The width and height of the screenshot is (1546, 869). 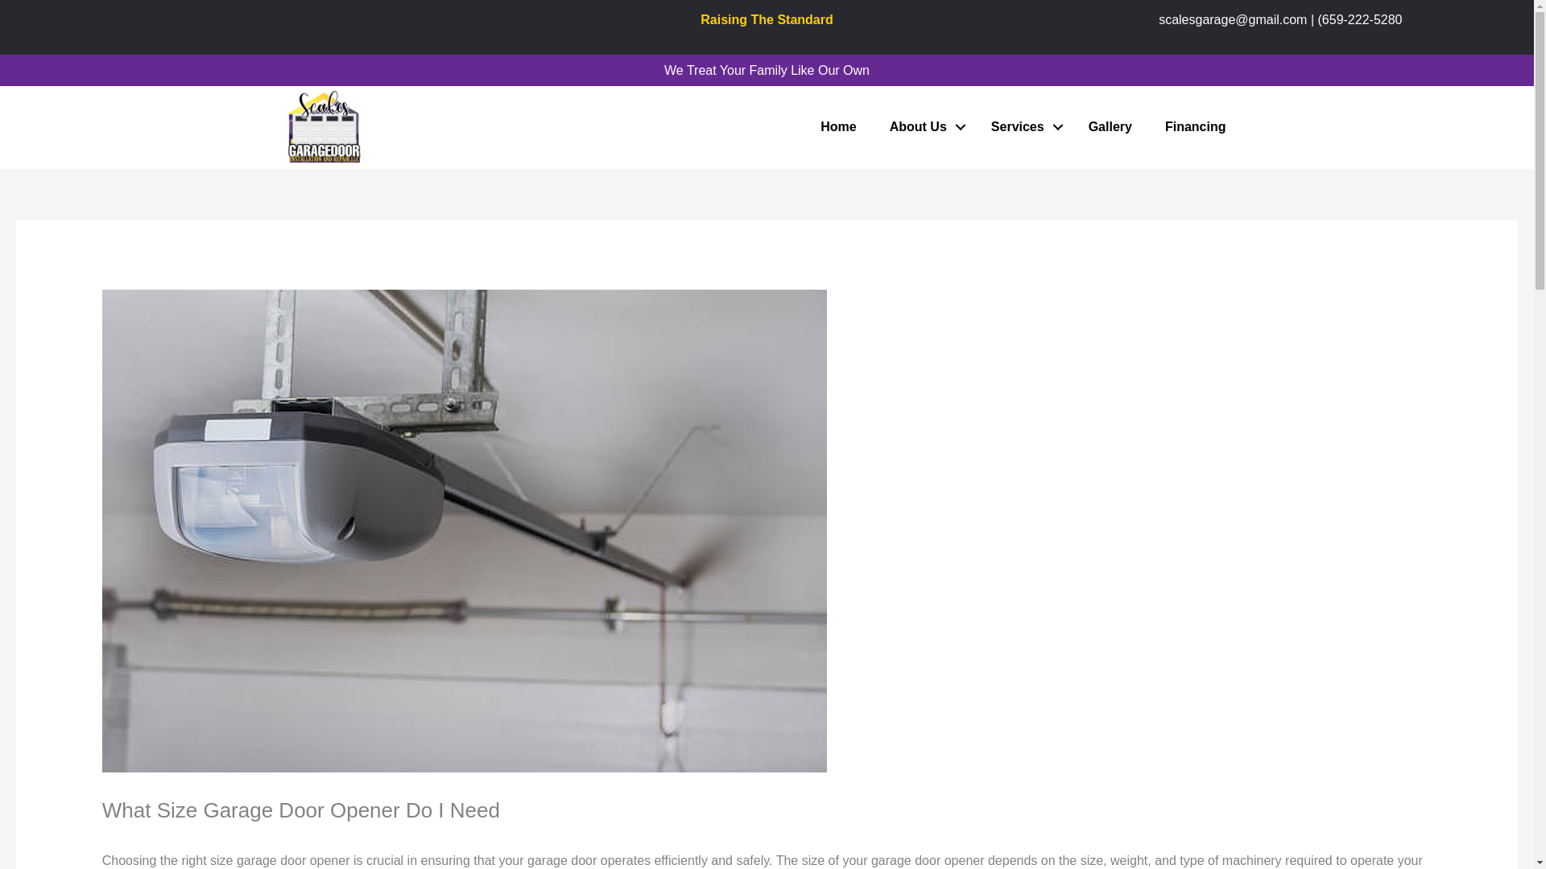 What do you see at coordinates (1110, 127) in the screenshot?
I see `Gallery` at bounding box center [1110, 127].